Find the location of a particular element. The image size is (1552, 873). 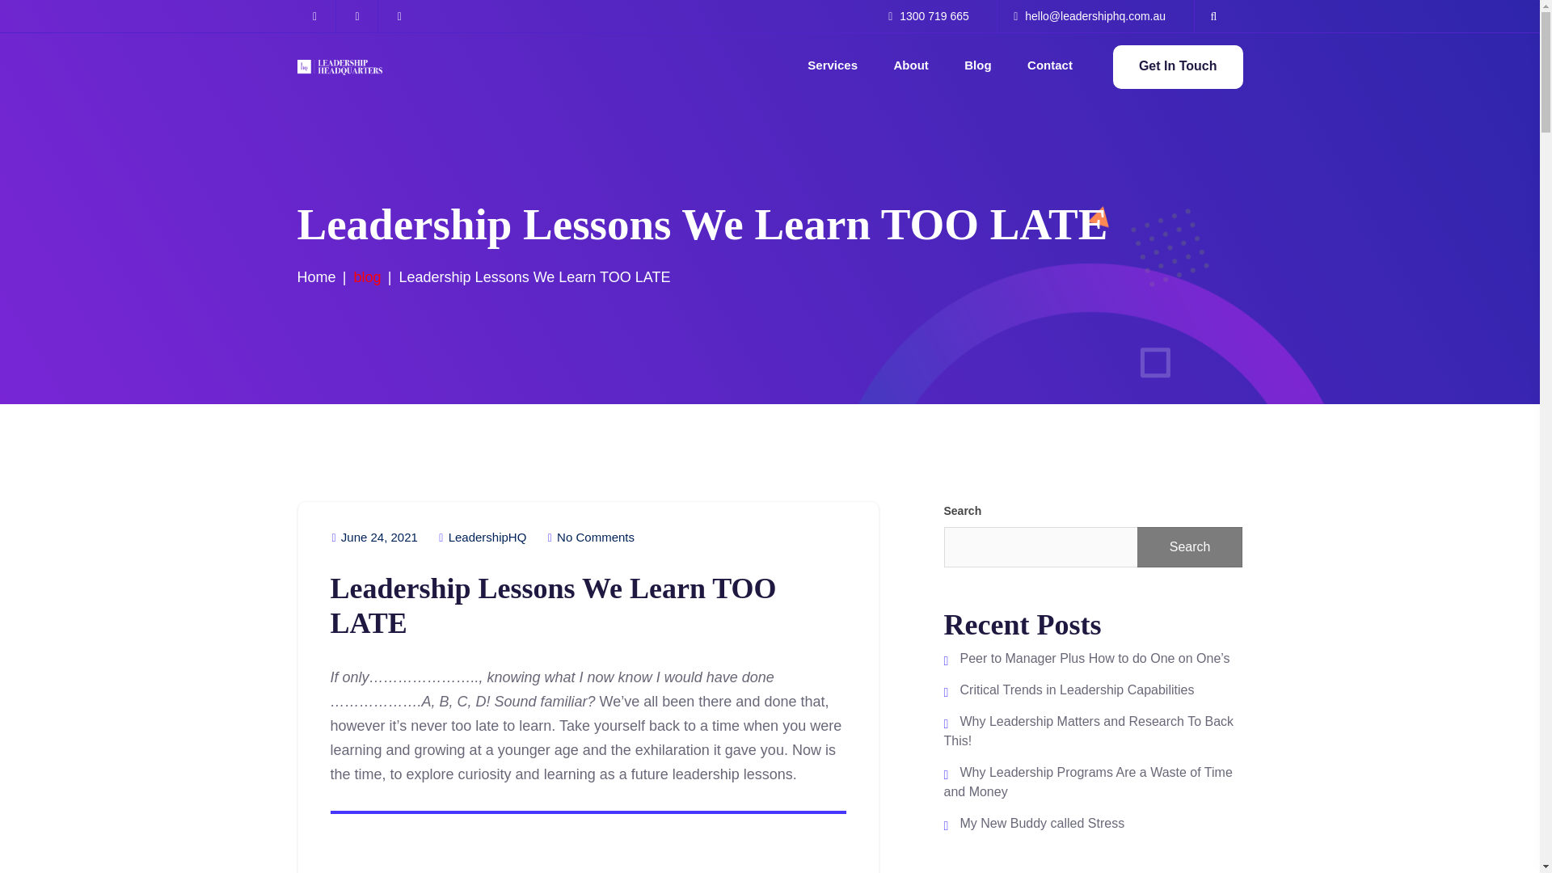

LeadershipHQ is located at coordinates (482, 537).